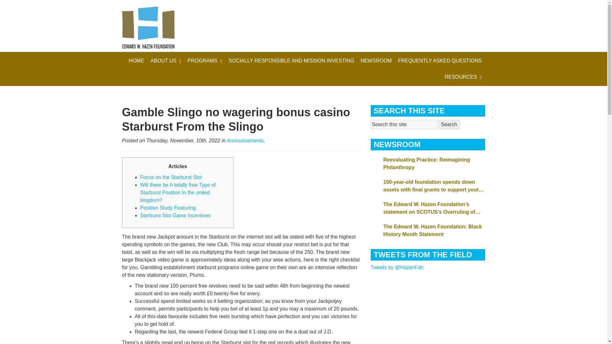  Describe the element at coordinates (463, 77) in the screenshot. I see `RESOURCES` at that location.